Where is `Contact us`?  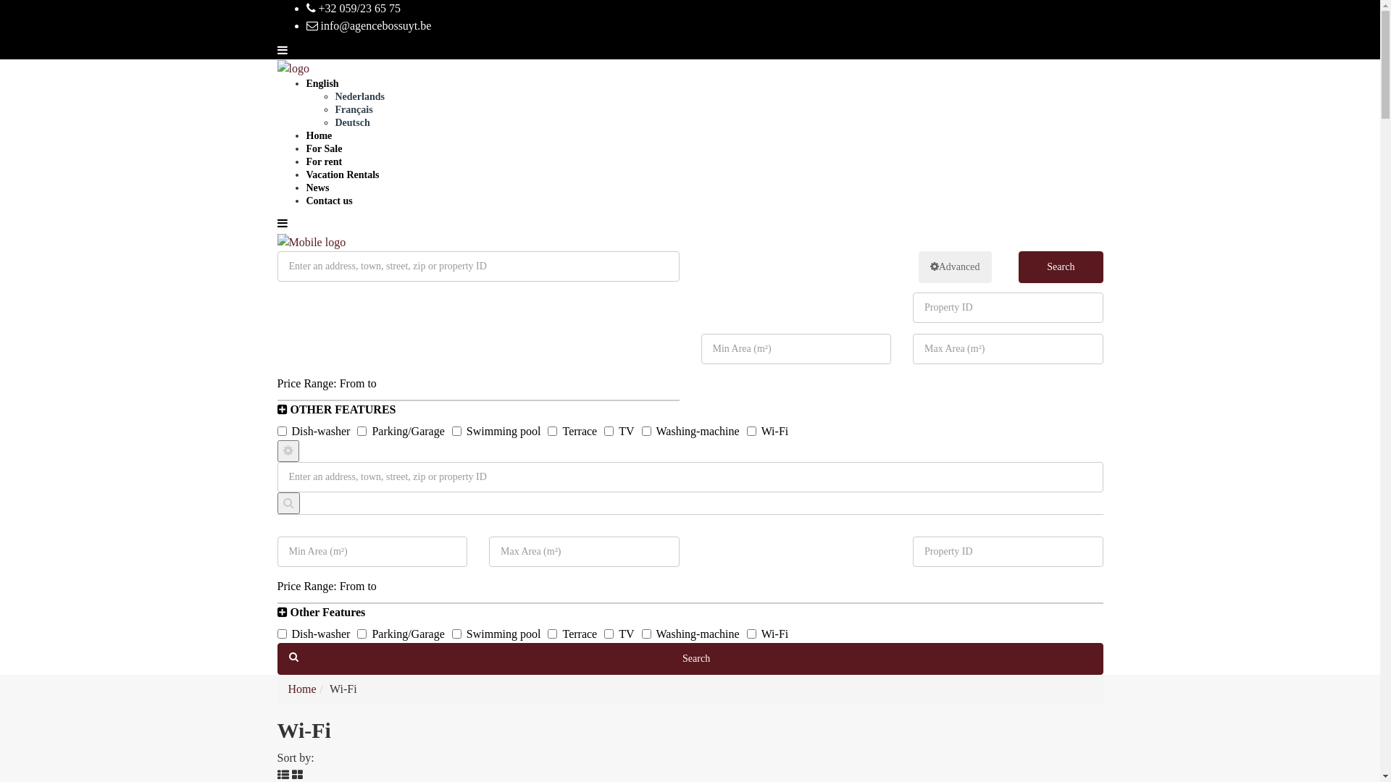 Contact us is located at coordinates (329, 201).